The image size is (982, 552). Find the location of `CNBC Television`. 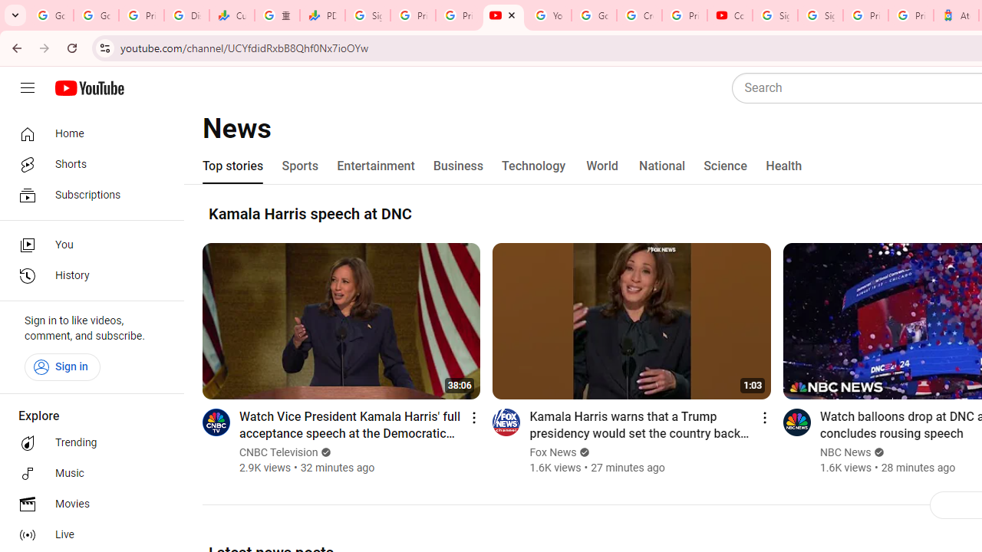

CNBC Television is located at coordinates (279, 452).